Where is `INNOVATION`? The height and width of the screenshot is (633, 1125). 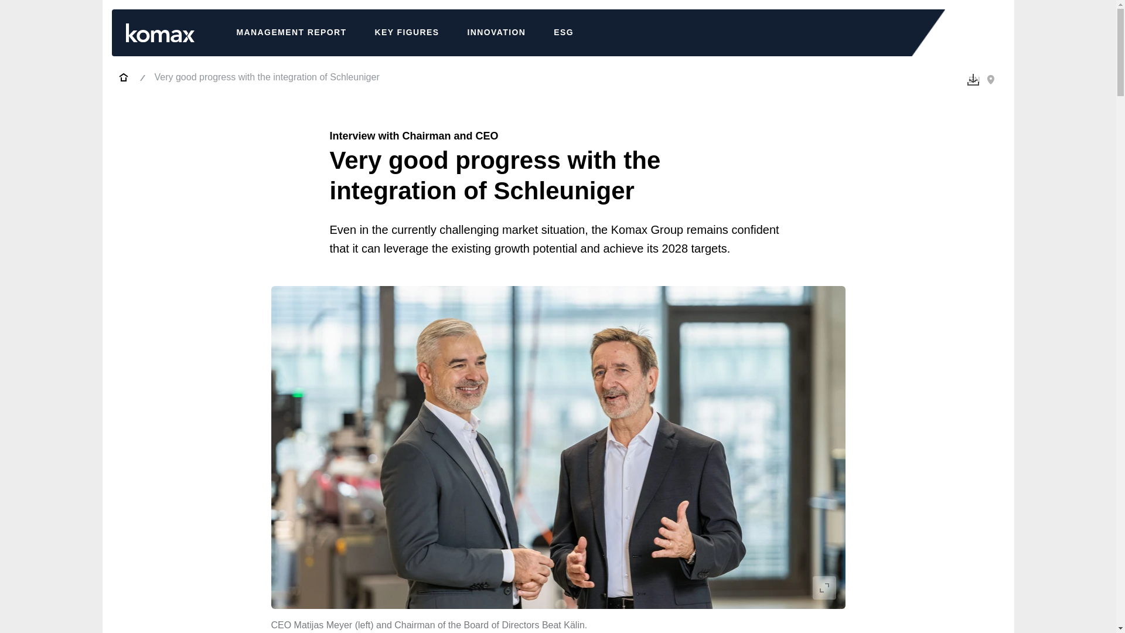
INNOVATION is located at coordinates (496, 33).